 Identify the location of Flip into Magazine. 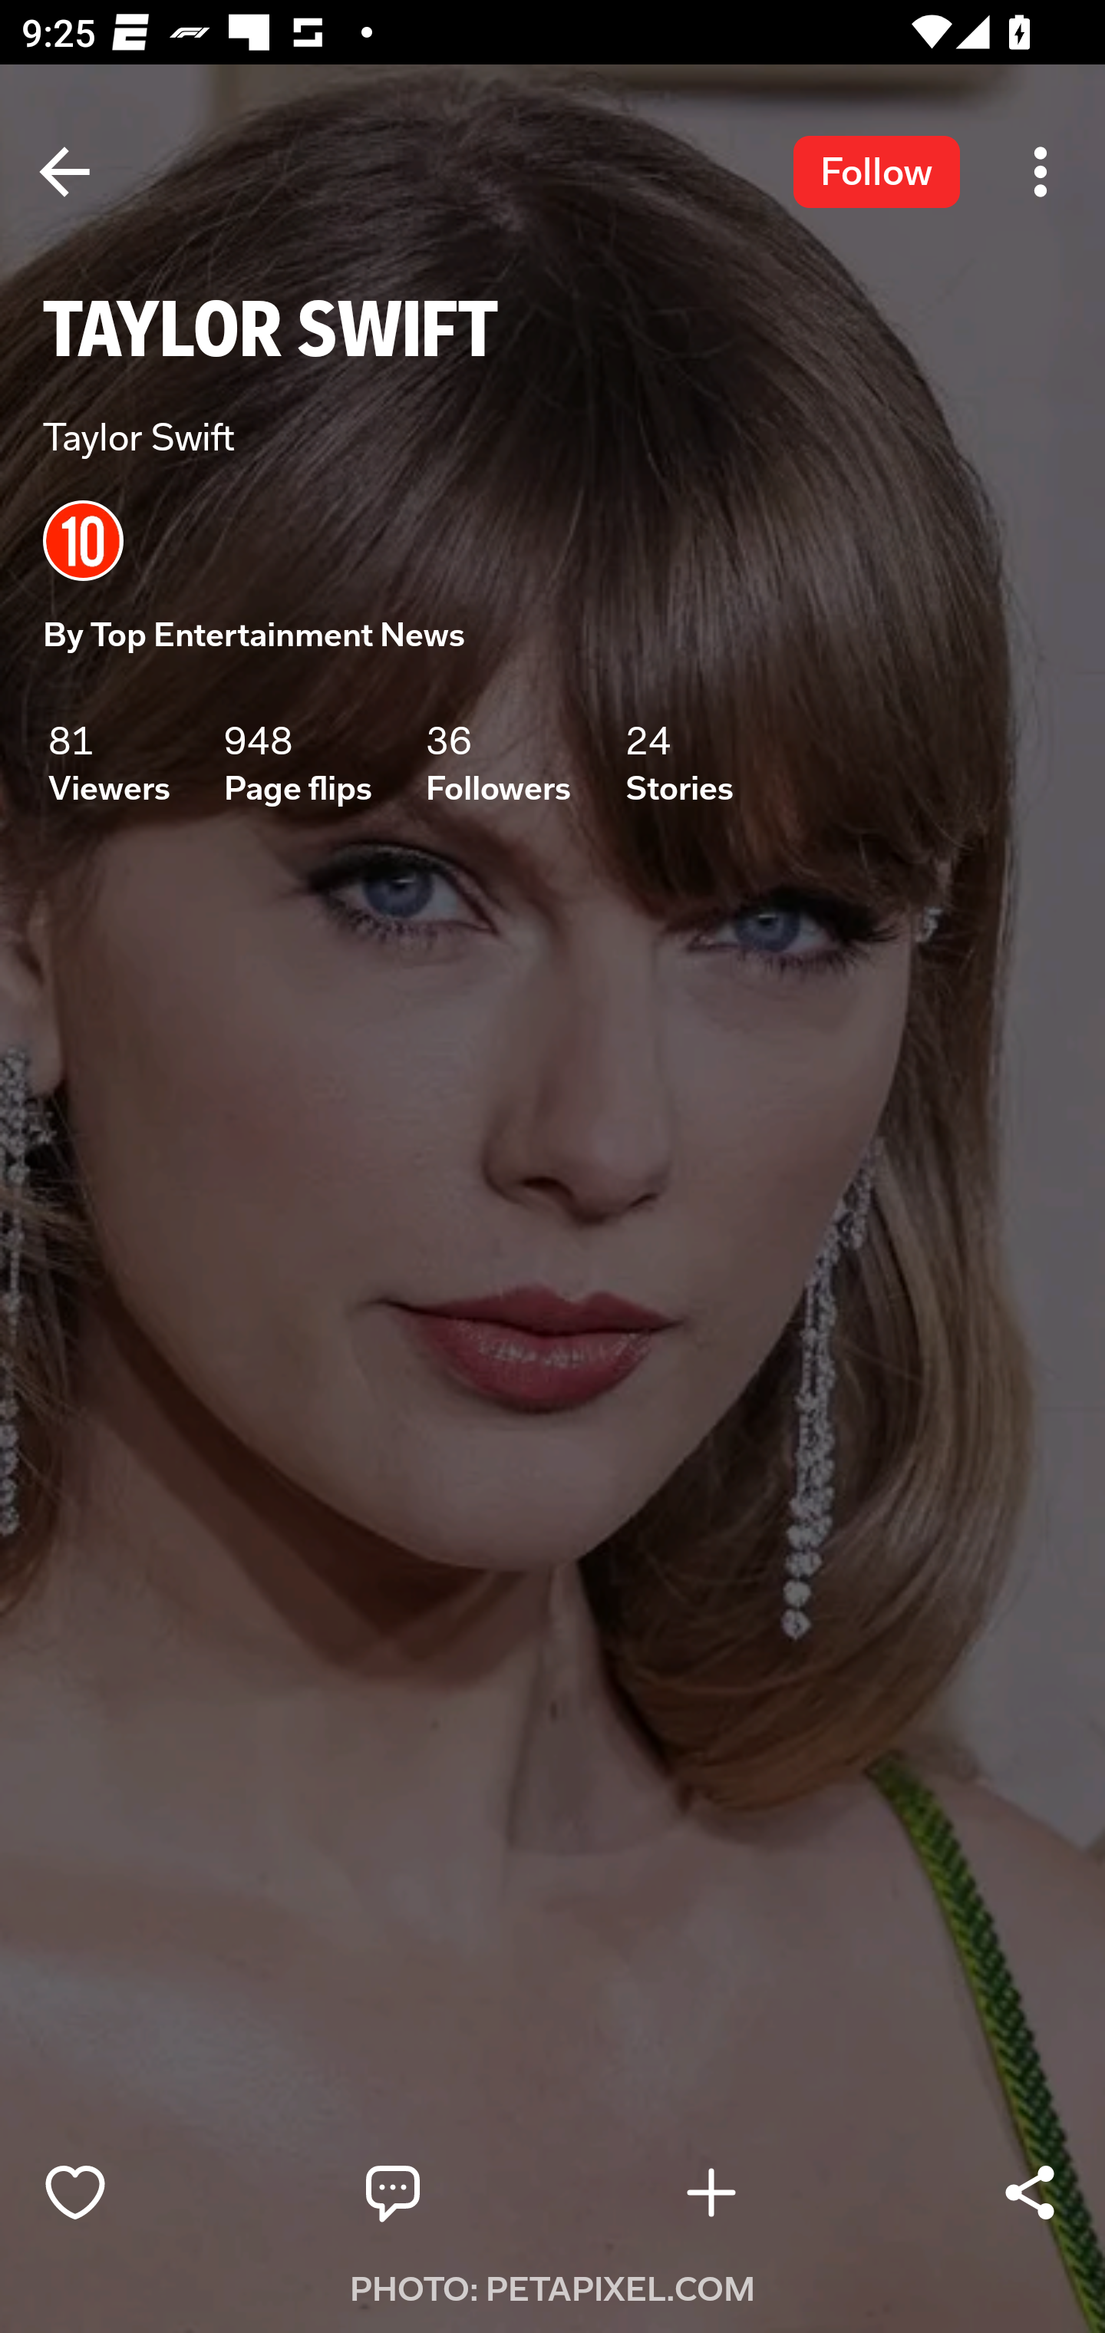
(775, 2193).